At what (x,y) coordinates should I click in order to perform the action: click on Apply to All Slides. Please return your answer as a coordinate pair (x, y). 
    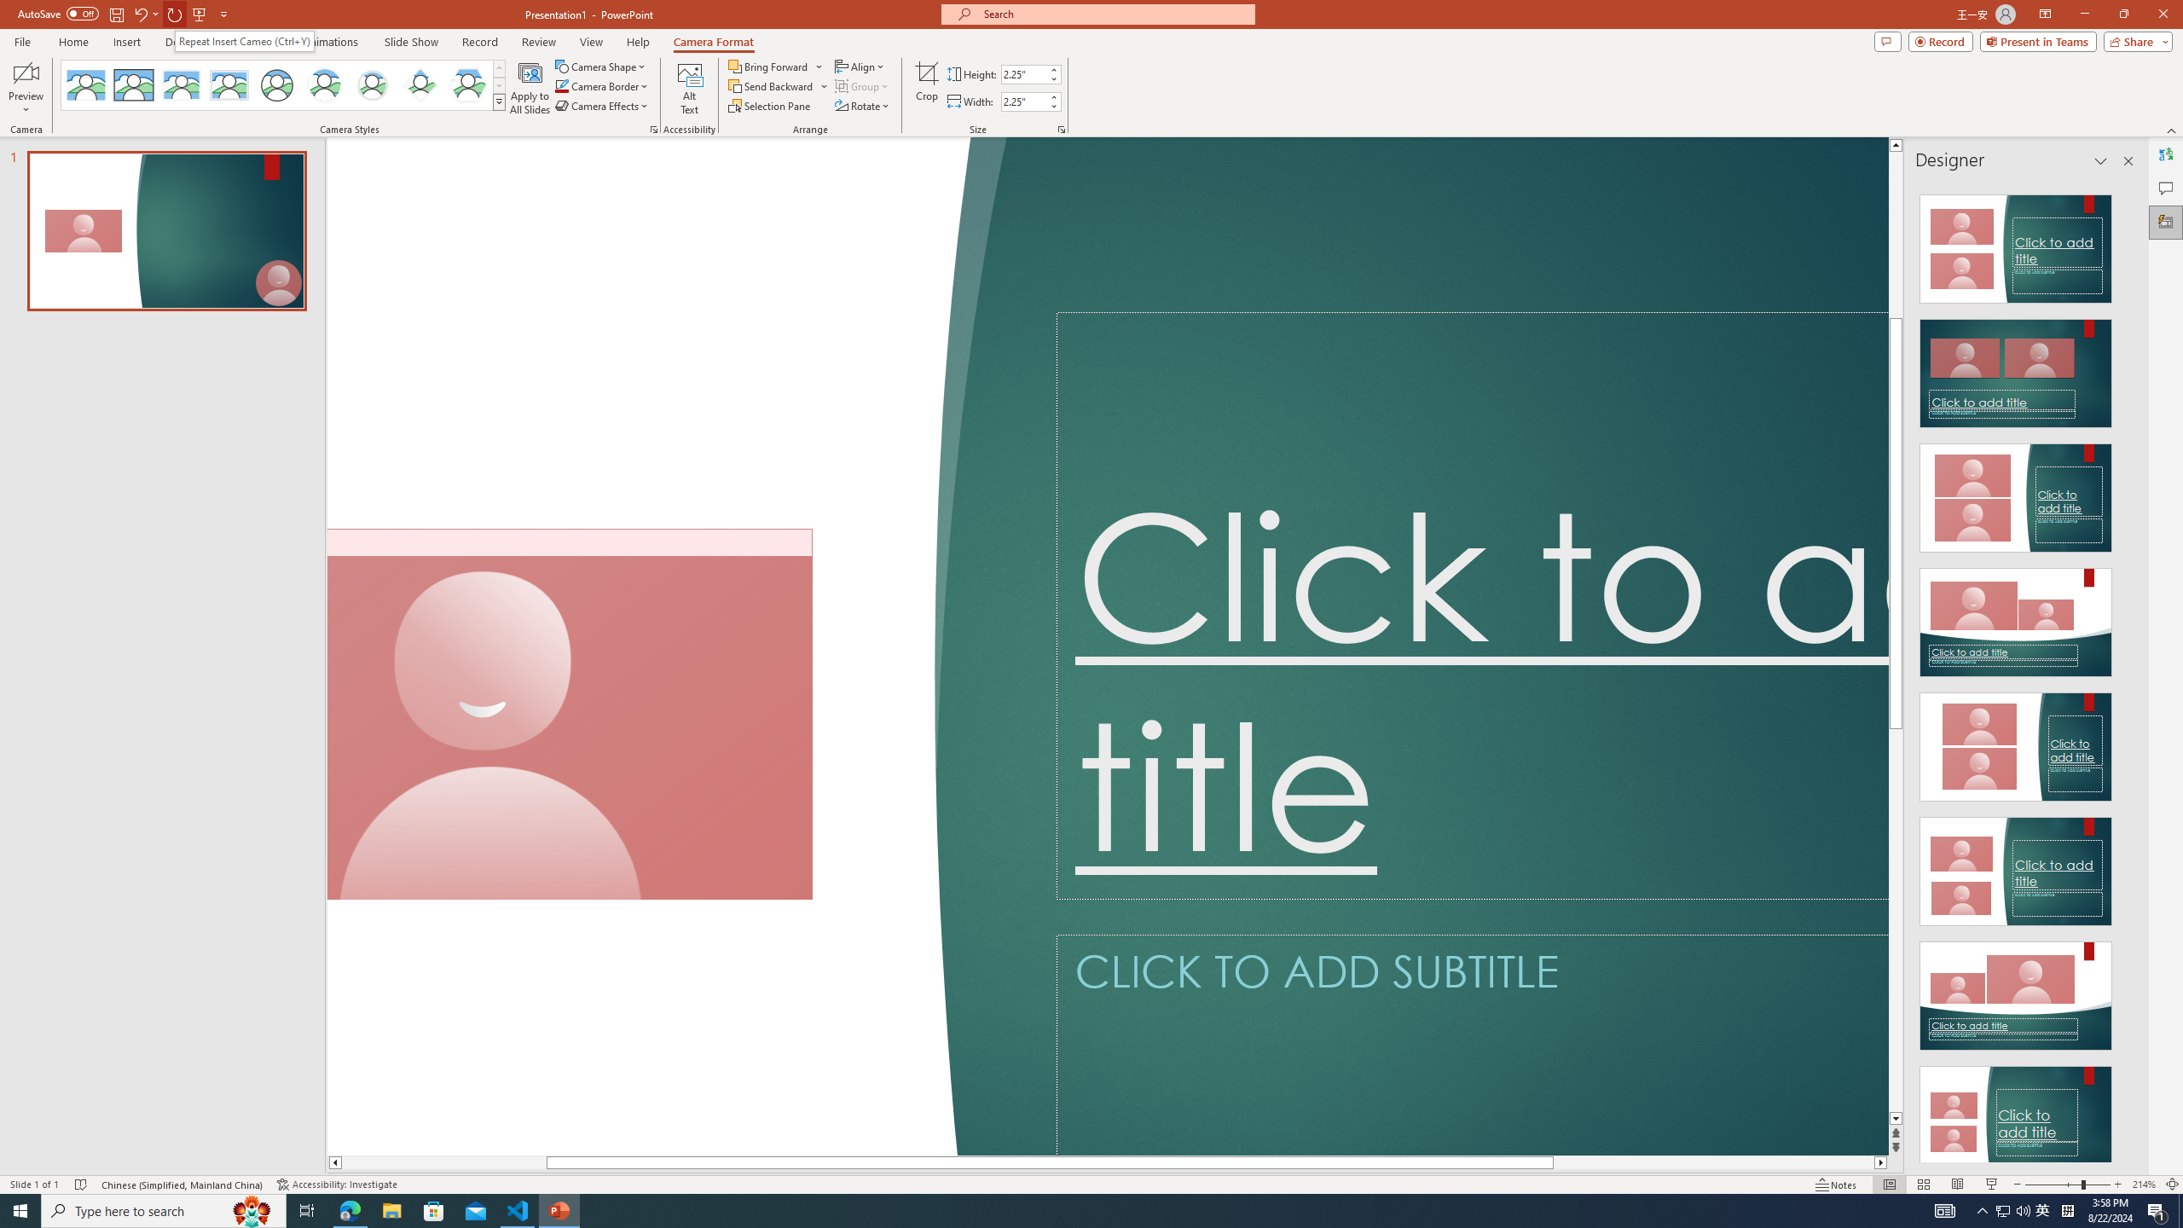
    Looking at the image, I should click on (530, 88).